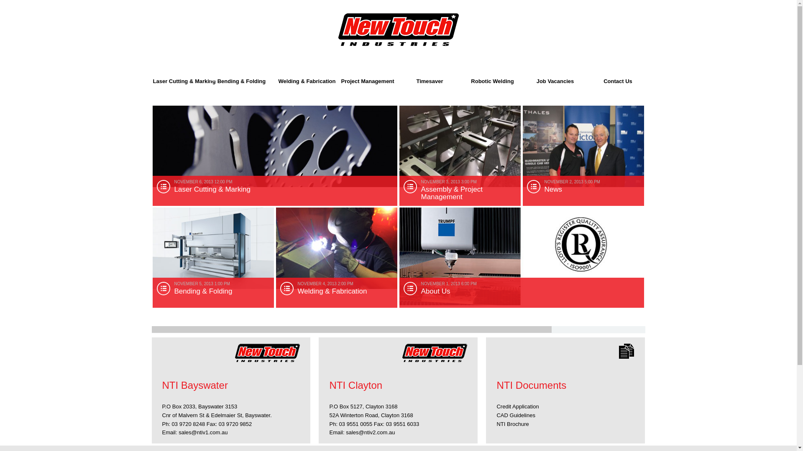 The width and height of the screenshot is (803, 451). Describe the element at coordinates (203, 433) in the screenshot. I see `sales@ntiv1.com.au` at that location.